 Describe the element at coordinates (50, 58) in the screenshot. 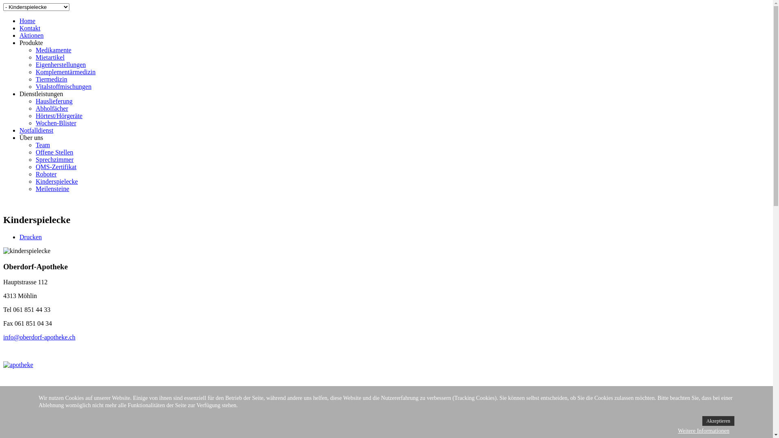

I see `Mietartikel` at that location.